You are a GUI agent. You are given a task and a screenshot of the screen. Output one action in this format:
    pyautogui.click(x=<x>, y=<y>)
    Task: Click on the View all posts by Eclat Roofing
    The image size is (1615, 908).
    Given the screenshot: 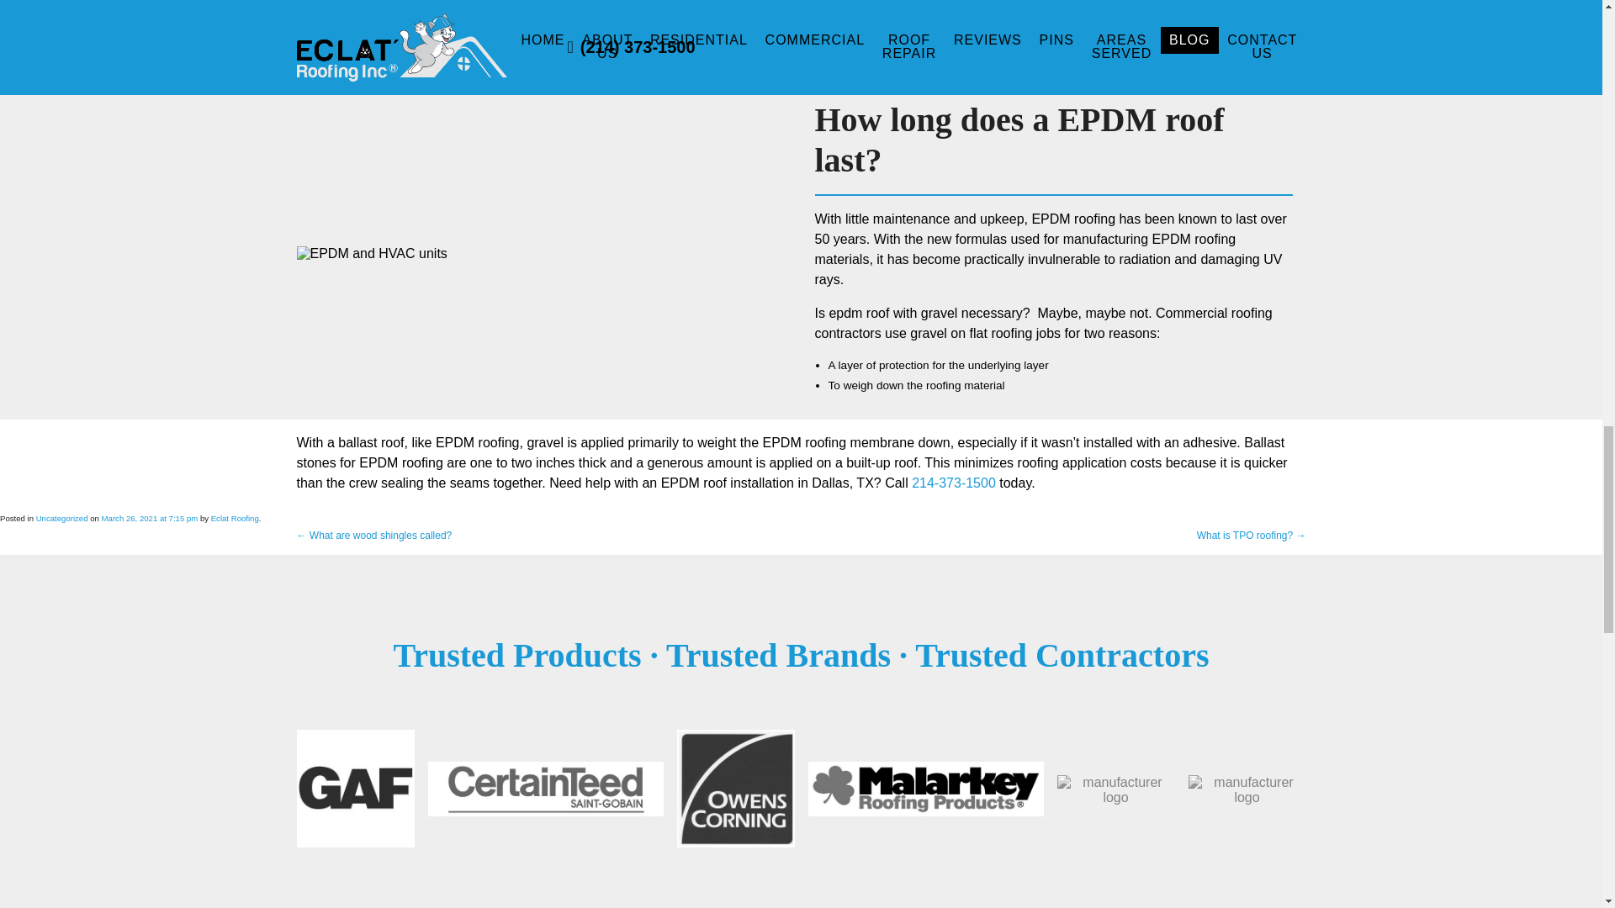 What is the action you would take?
    pyautogui.click(x=235, y=518)
    